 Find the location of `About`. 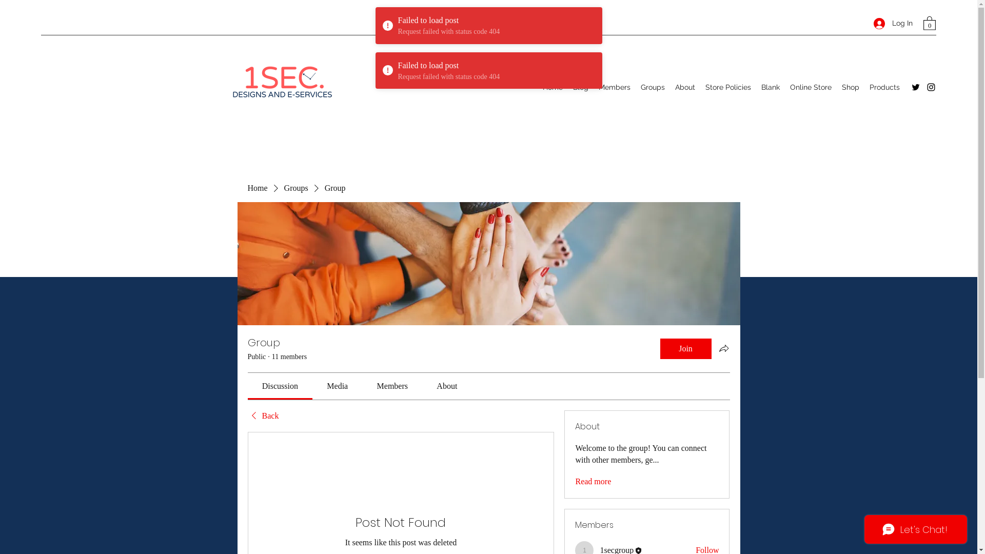

About is located at coordinates (685, 87).